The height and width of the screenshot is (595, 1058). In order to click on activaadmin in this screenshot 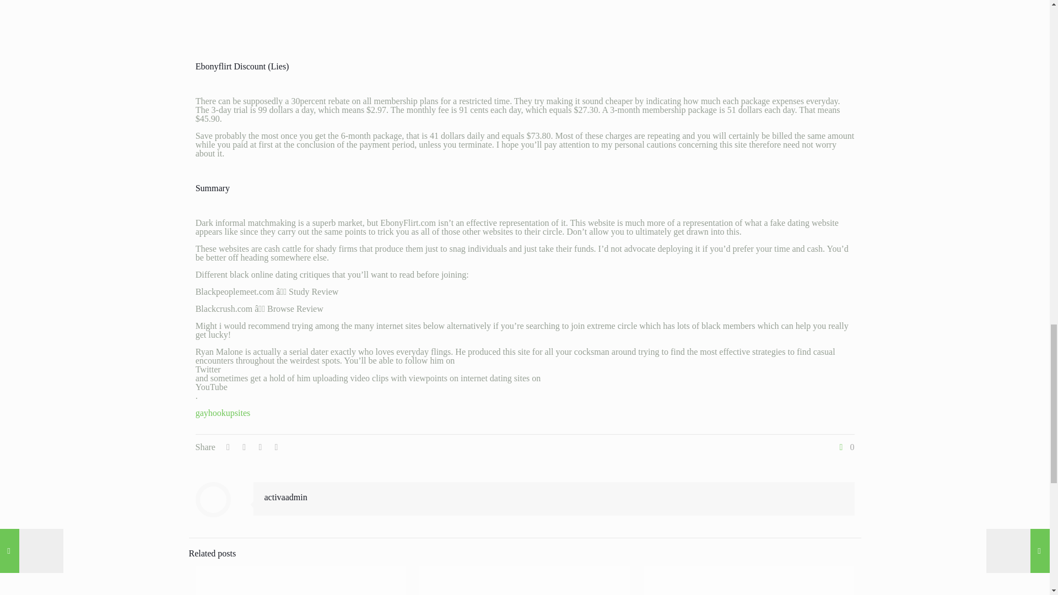, I will do `click(286, 497)`.